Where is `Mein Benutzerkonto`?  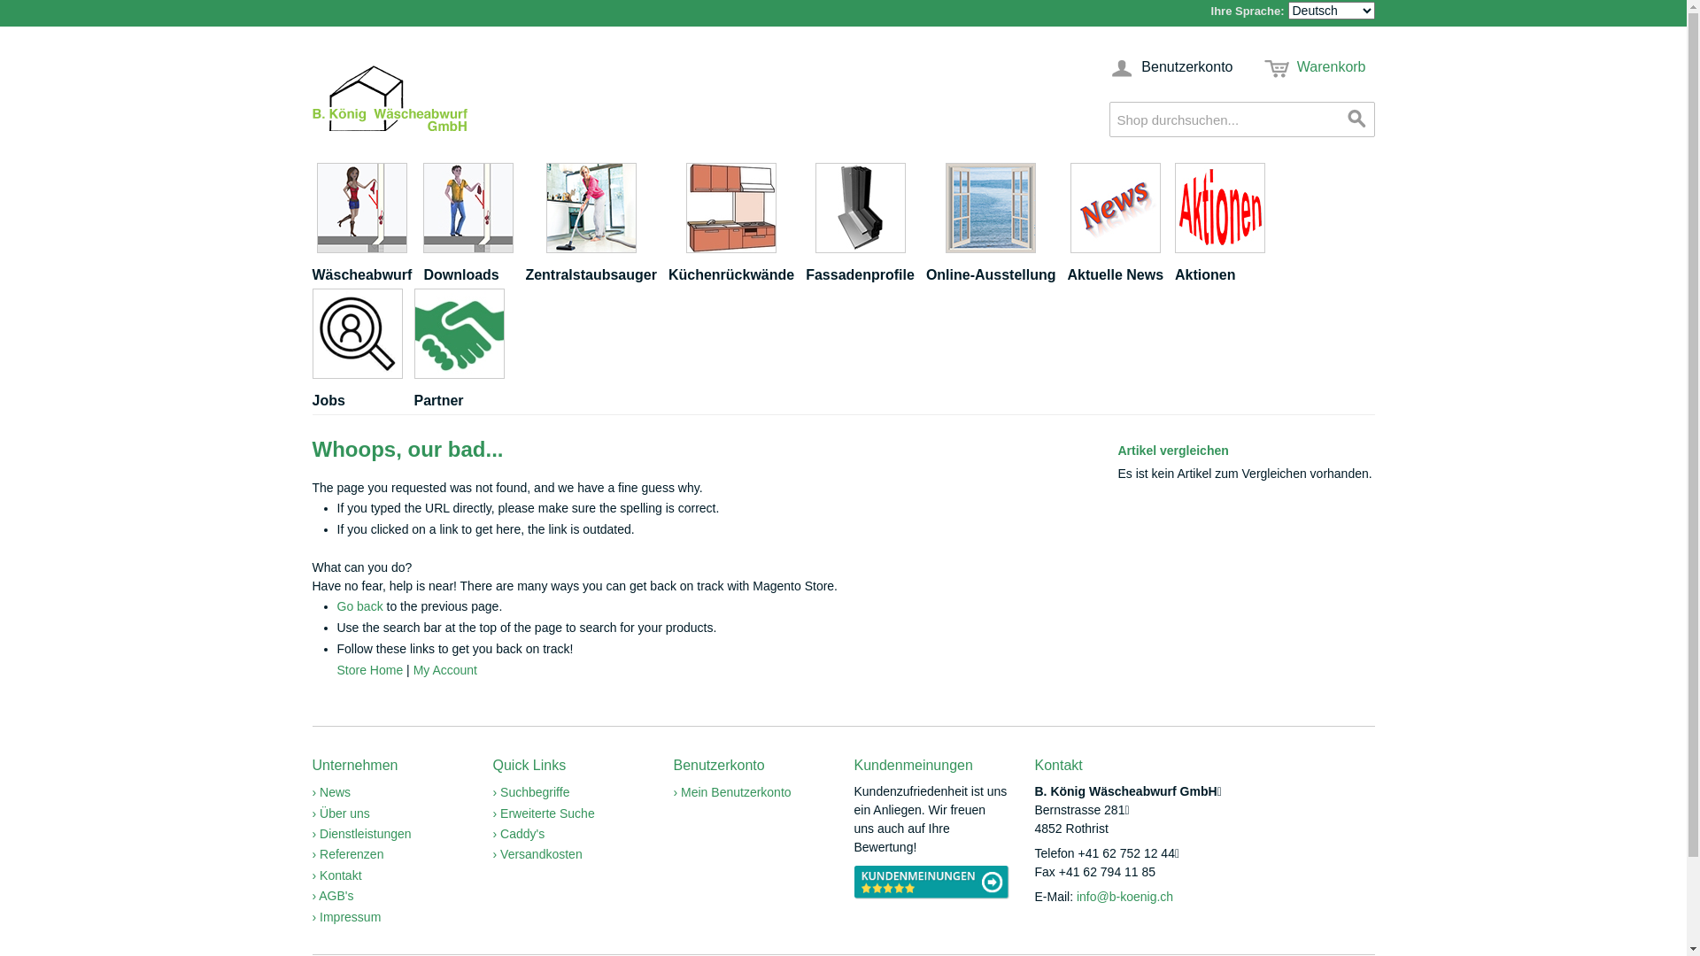 Mein Benutzerkonto is located at coordinates (731, 792).